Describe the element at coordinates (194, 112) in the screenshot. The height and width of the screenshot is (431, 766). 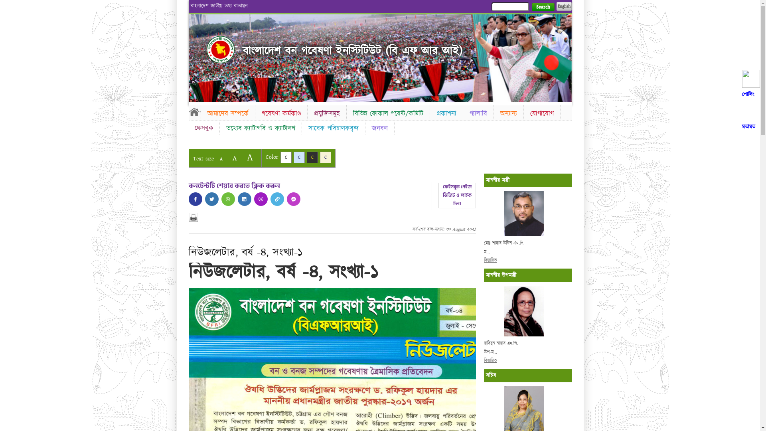
I see `Home` at that location.